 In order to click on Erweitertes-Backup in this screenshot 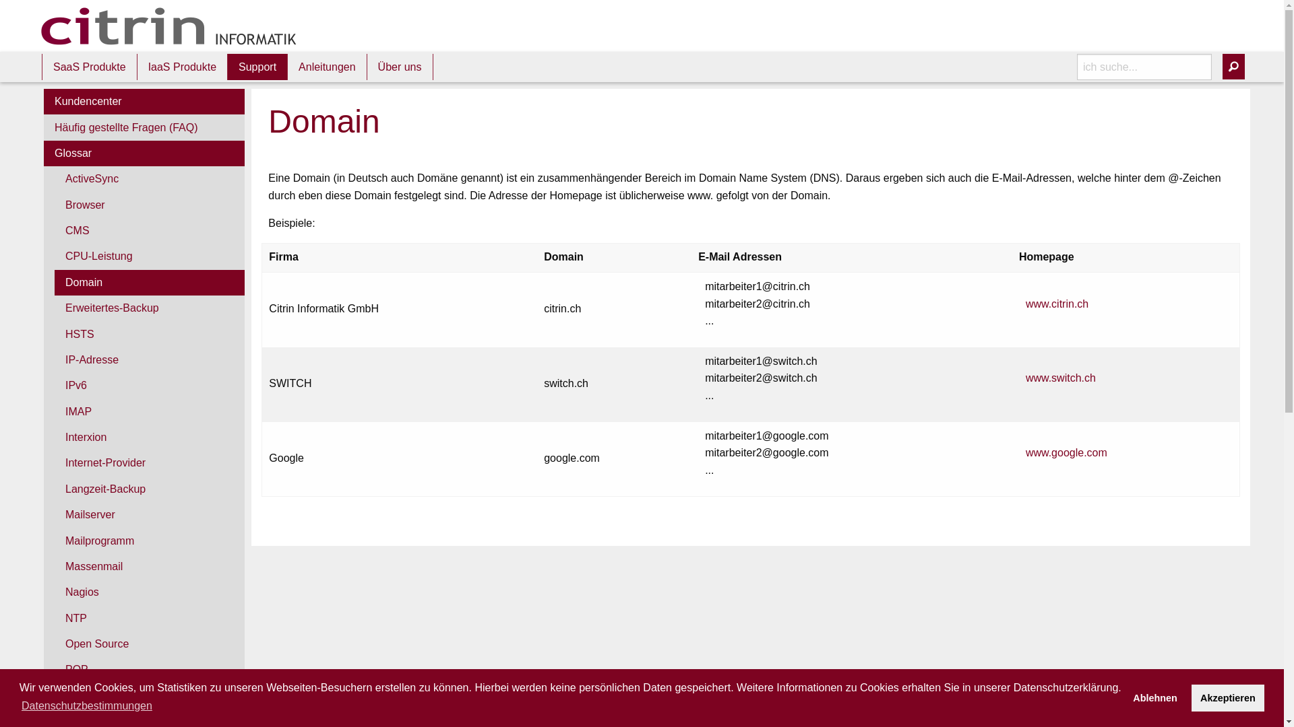, I will do `click(150, 308)`.